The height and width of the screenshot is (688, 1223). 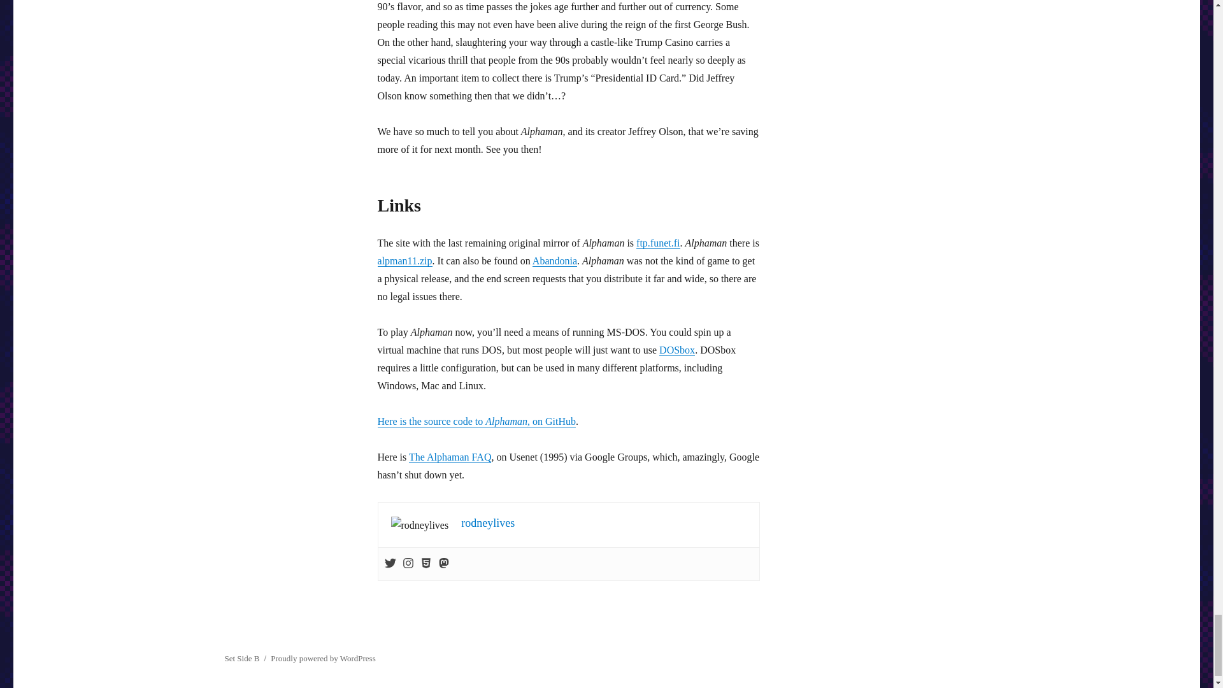 What do you see at coordinates (488, 522) in the screenshot?
I see `rodneylives` at bounding box center [488, 522].